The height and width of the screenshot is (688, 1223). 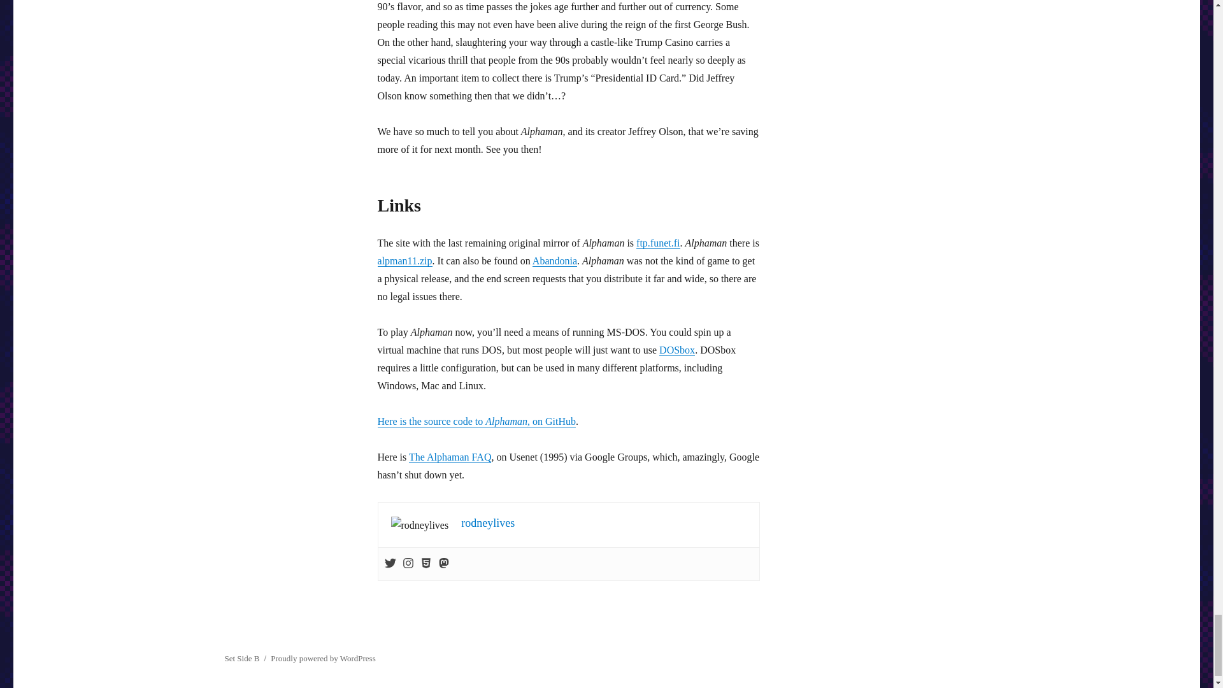 What do you see at coordinates (488, 522) in the screenshot?
I see `rodneylives` at bounding box center [488, 522].